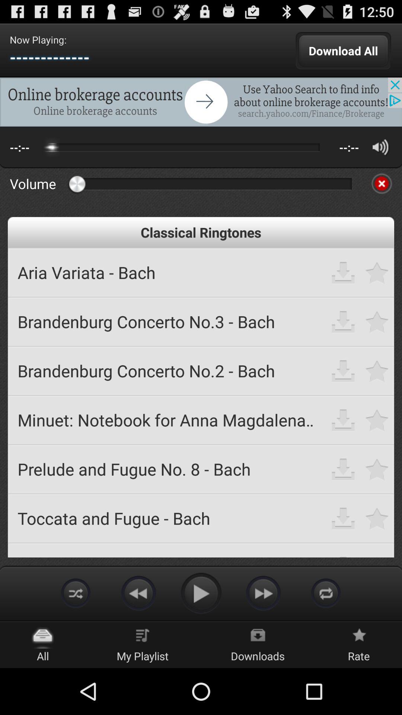 Image resolution: width=402 pixels, height=715 pixels. Describe the element at coordinates (343, 469) in the screenshot. I see `download song` at that location.